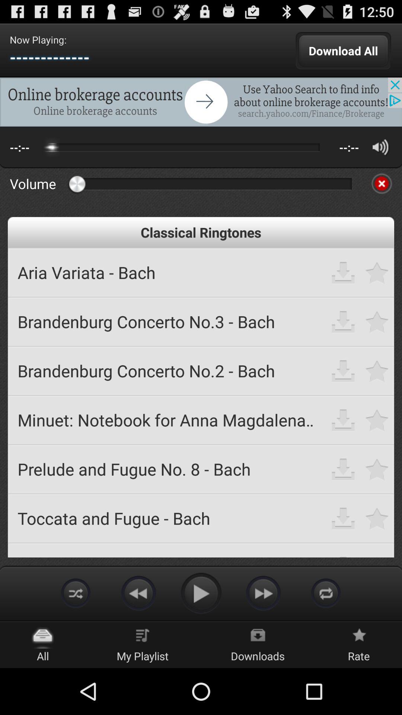 Image resolution: width=402 pixels, height=715 pixels. Describe the element at coordinates (343, 469) in the screenshot. I see `download song` at that location.